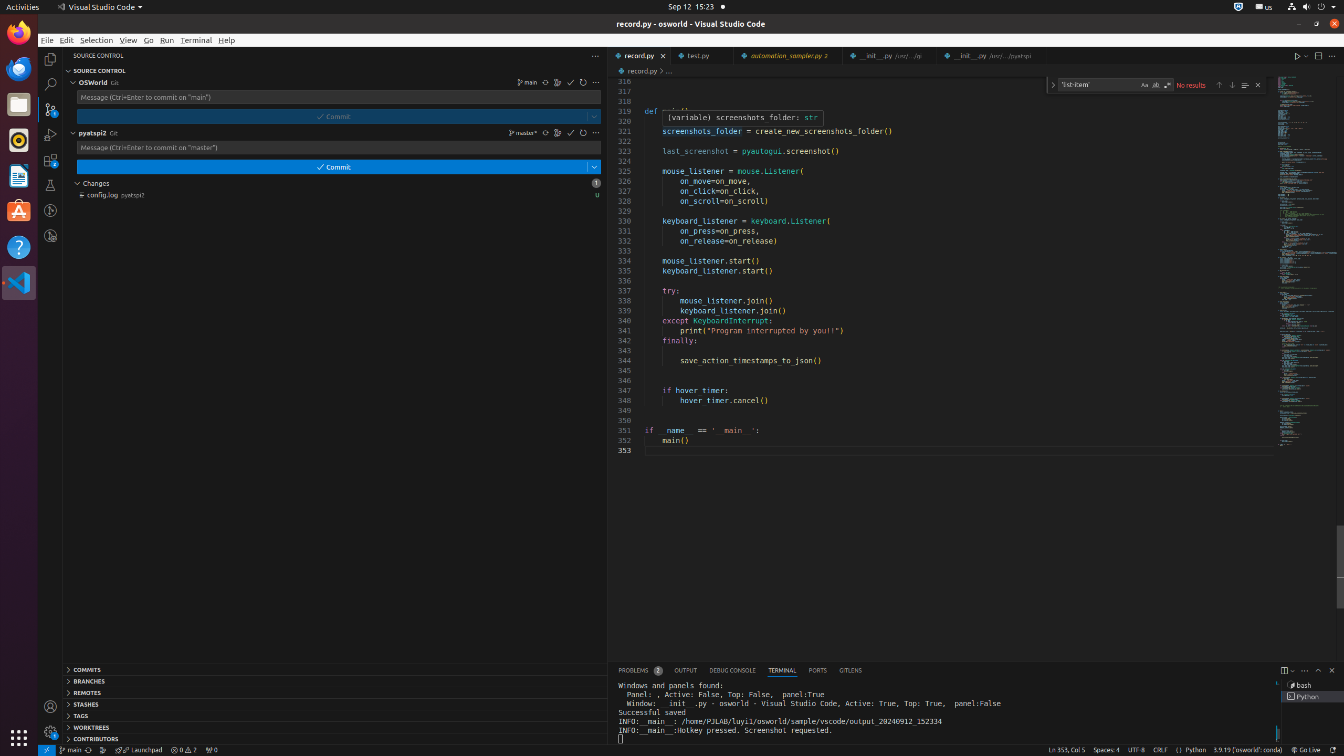 Image resolution: width=1344 pixels, height=756 pixels. Describe the element at coordinates (782, 671) in the screenshot. I see `Terminal (Ctrl+`)` at that location.